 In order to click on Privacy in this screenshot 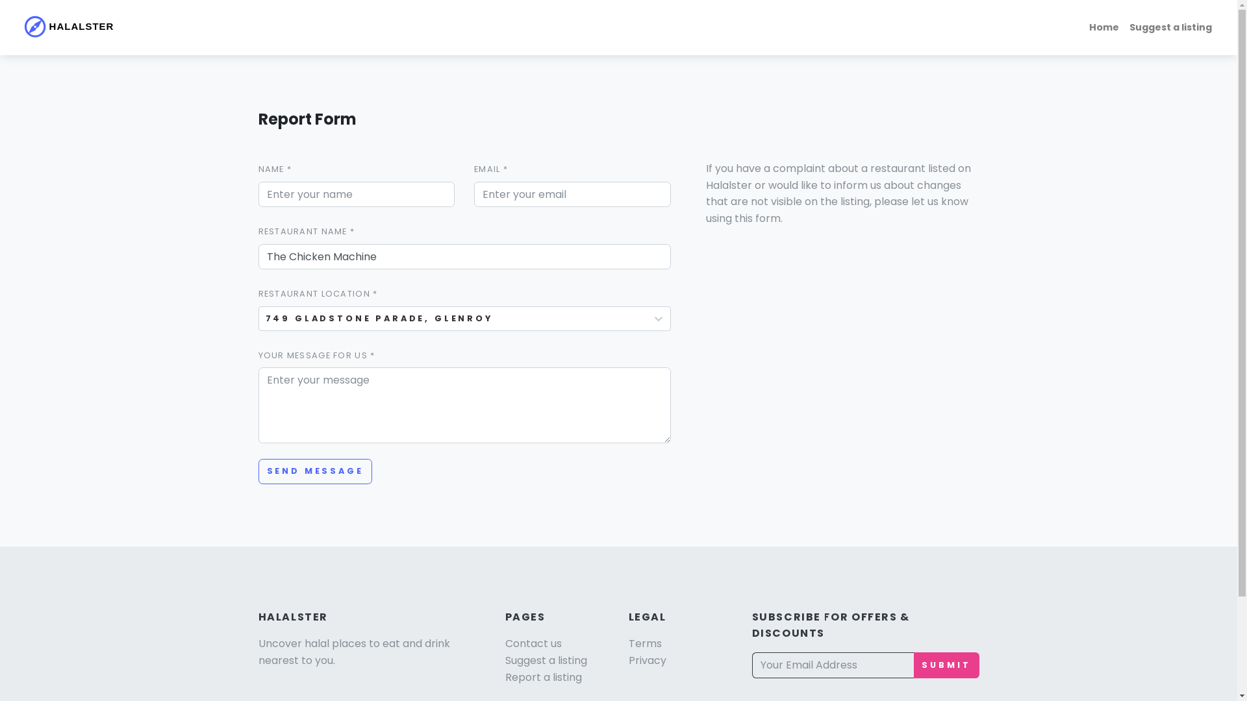, I will do `click(648, 661)`.